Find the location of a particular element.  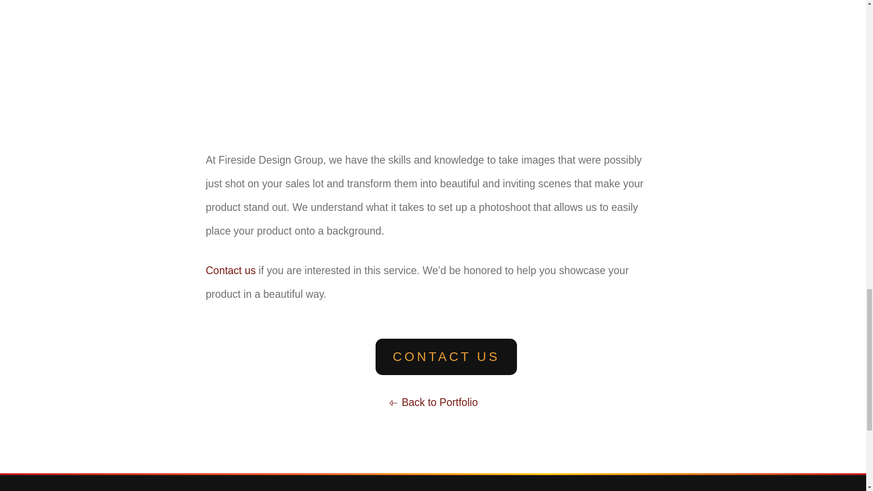

Contact us is located at coordinates (230, 271).